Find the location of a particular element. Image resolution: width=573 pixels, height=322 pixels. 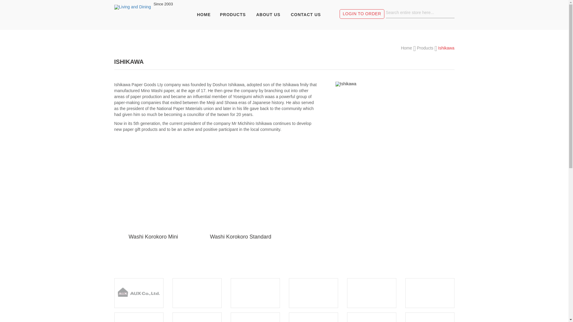

CONTACT US is located at coordinates (306, 15).